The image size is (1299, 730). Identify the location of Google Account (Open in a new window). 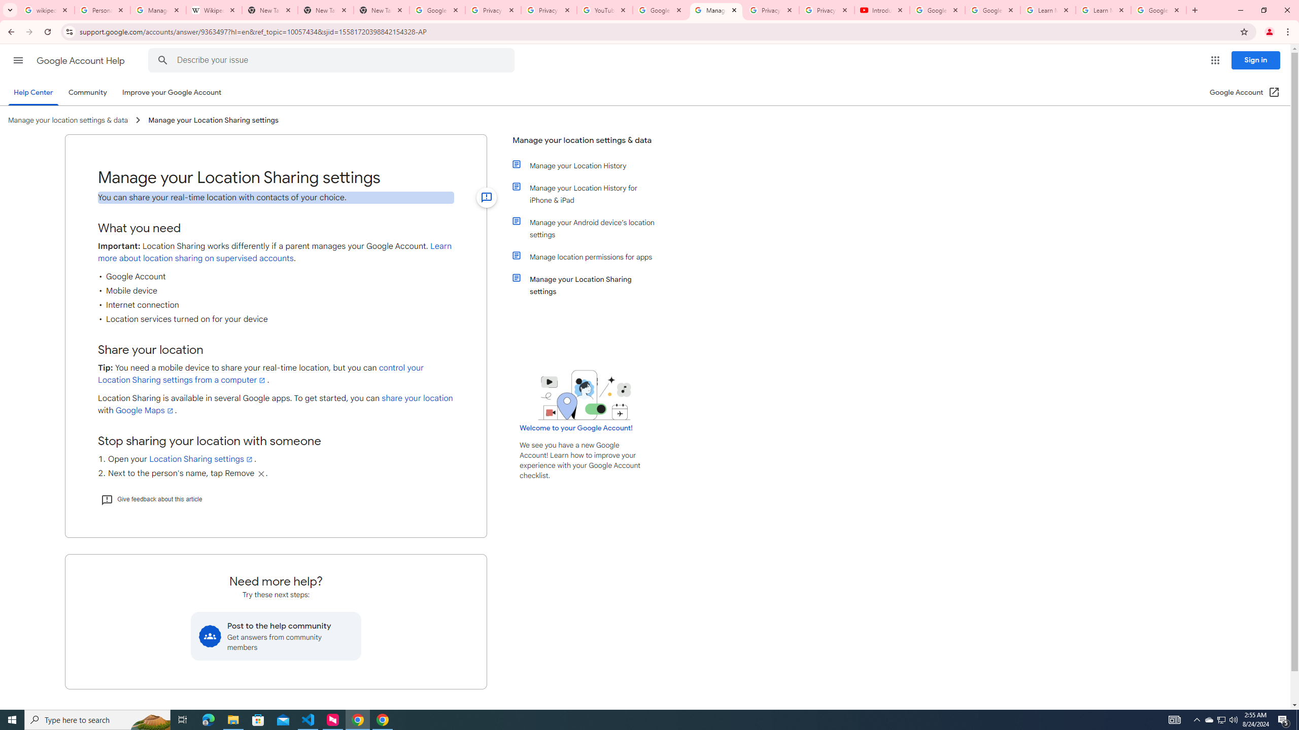
(1245, 92).